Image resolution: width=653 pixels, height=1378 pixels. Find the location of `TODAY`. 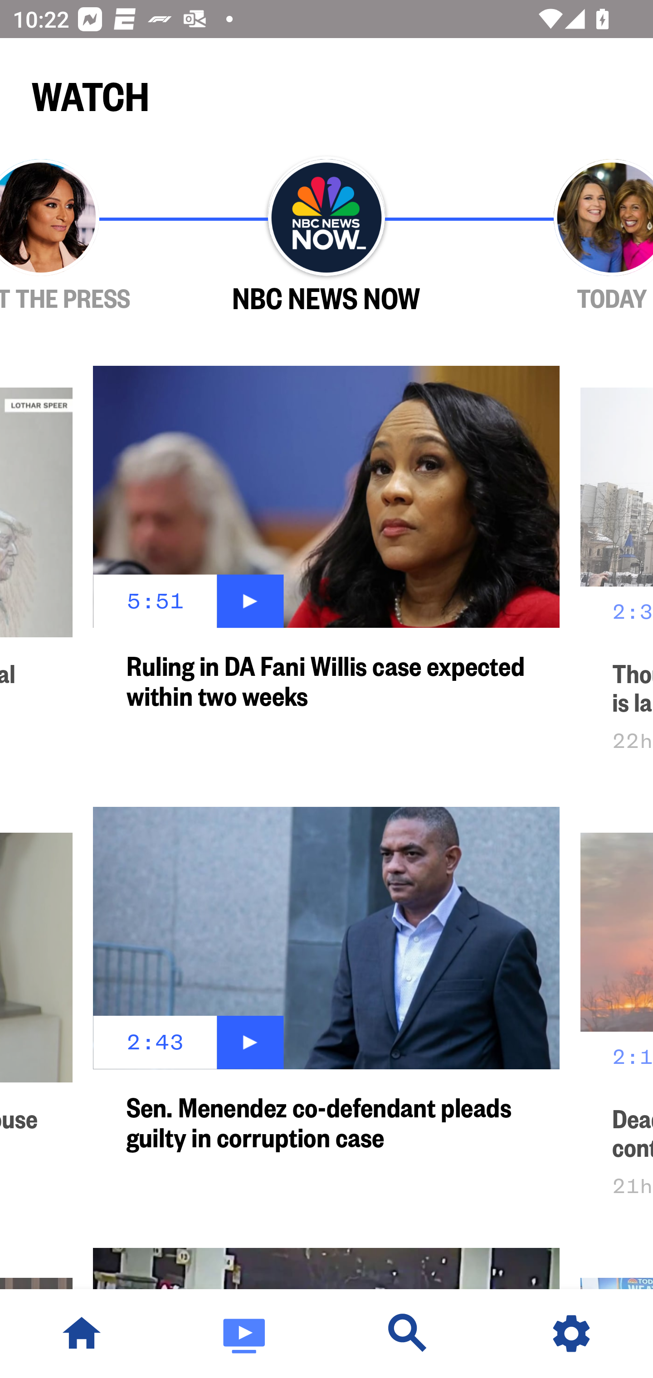

TODAY is located at coordinates (561, 236).